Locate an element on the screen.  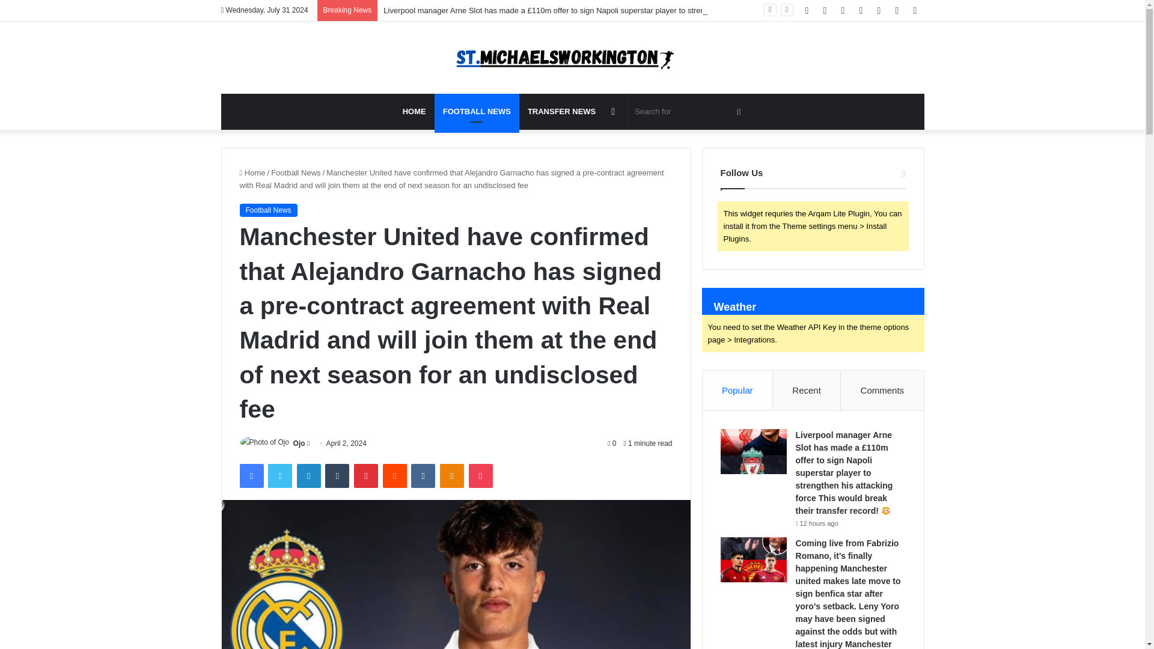
Pocket is located at coordinates (480, 476).